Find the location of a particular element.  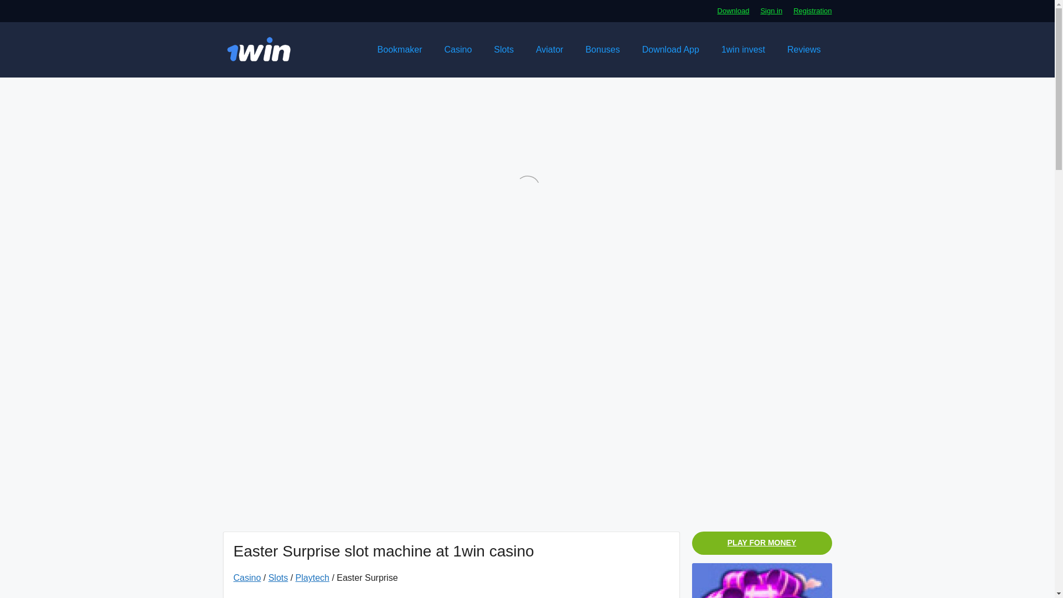

1win invest is located at coordinates (743, 50).